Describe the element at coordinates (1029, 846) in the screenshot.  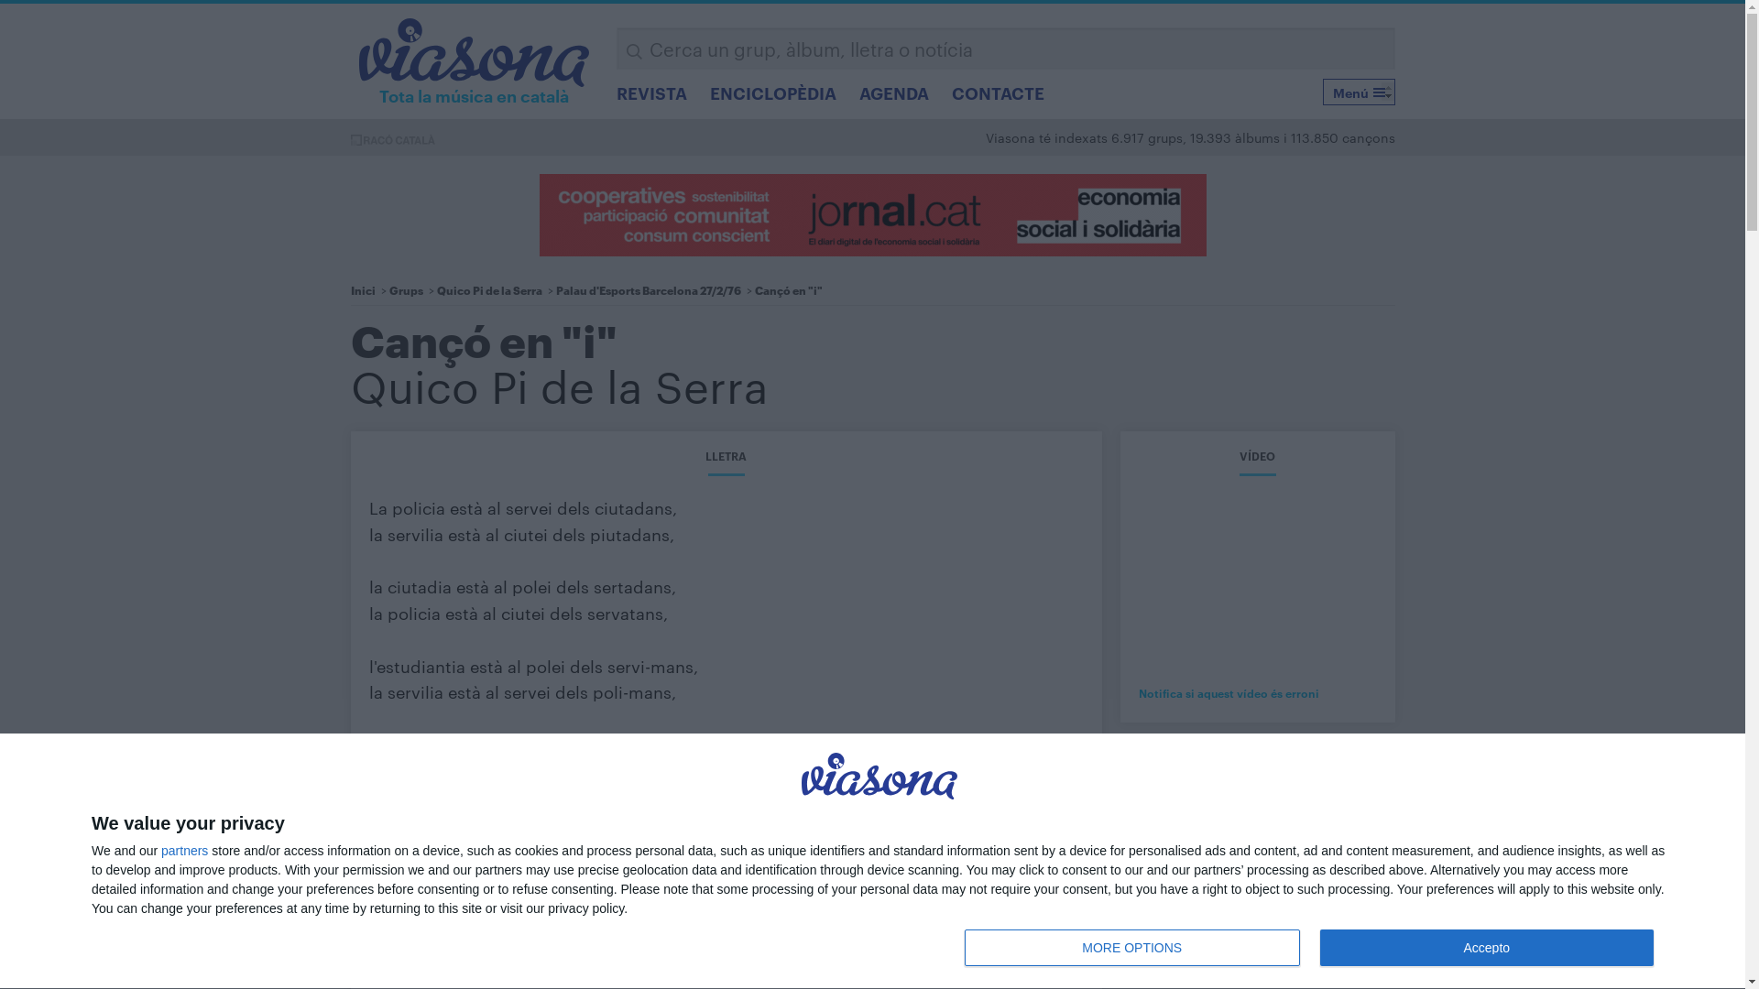
I see `Envia'ns un himne` at that location.